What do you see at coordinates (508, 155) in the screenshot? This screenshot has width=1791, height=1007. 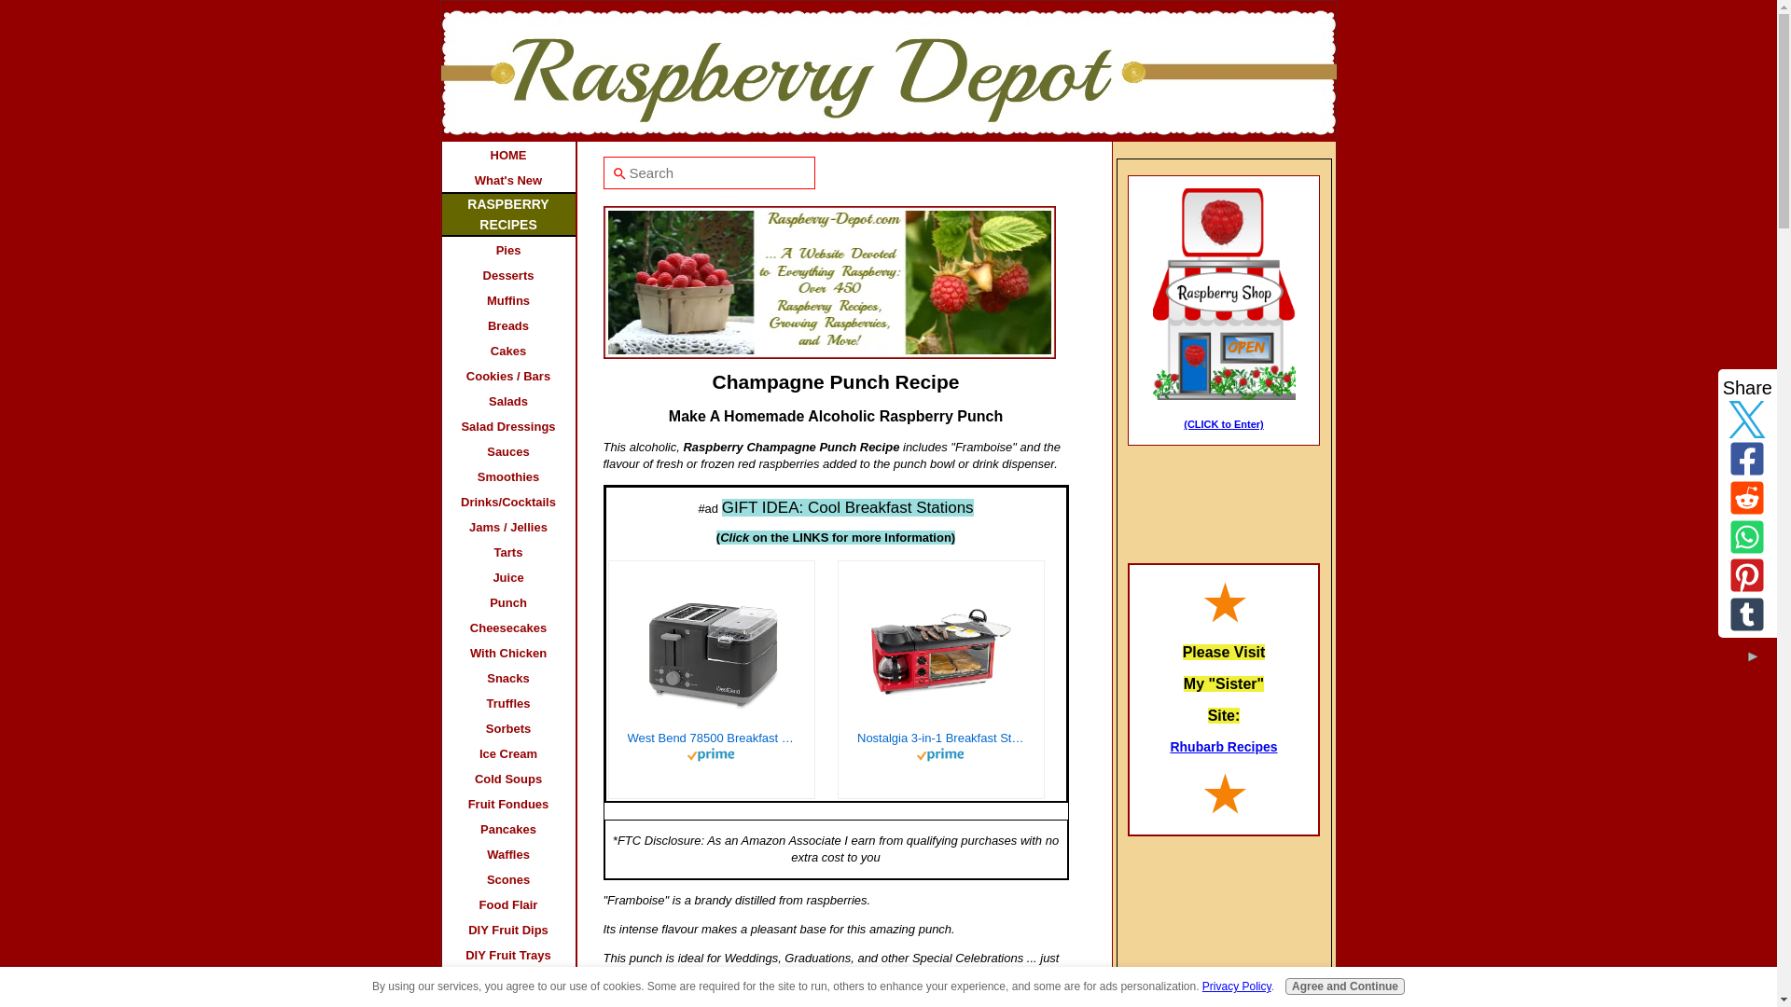 I see `HOME` at bounding box center [508, 155].